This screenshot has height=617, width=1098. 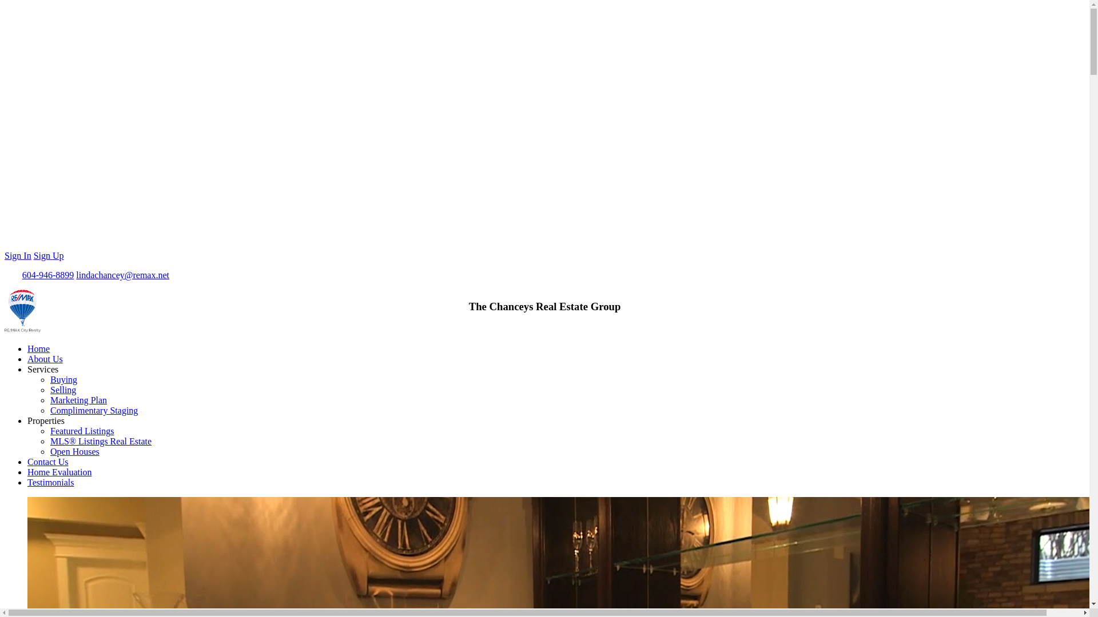 I want to click on Featured Listings, so click(x=82, y=431).